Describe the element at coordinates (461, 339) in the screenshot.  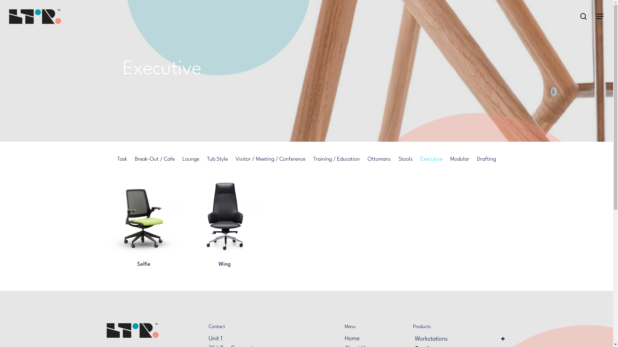
I see `Workstations` at that location.